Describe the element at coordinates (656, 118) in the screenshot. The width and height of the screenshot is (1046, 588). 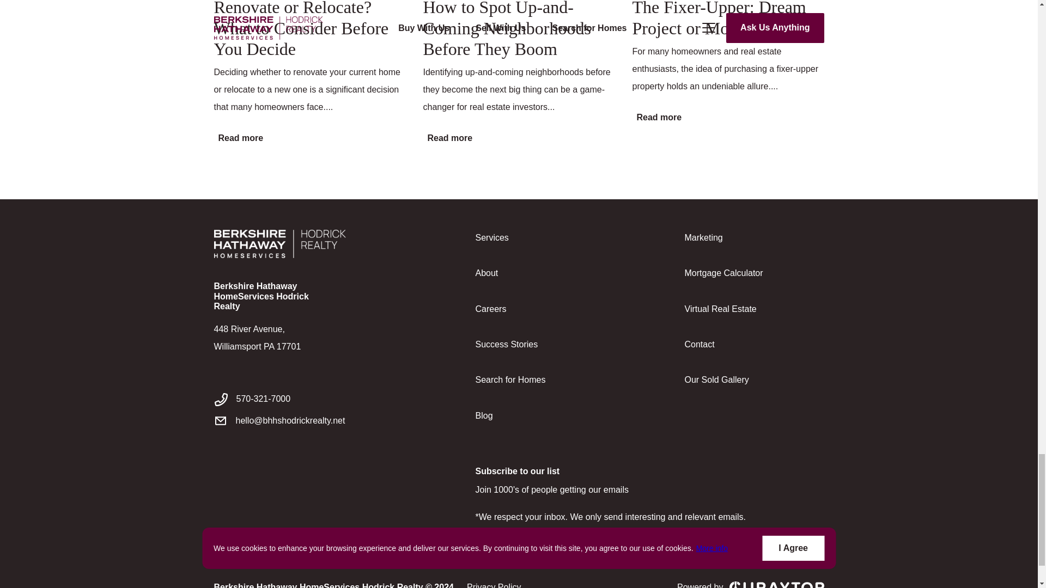
I see `Read more` at that location.